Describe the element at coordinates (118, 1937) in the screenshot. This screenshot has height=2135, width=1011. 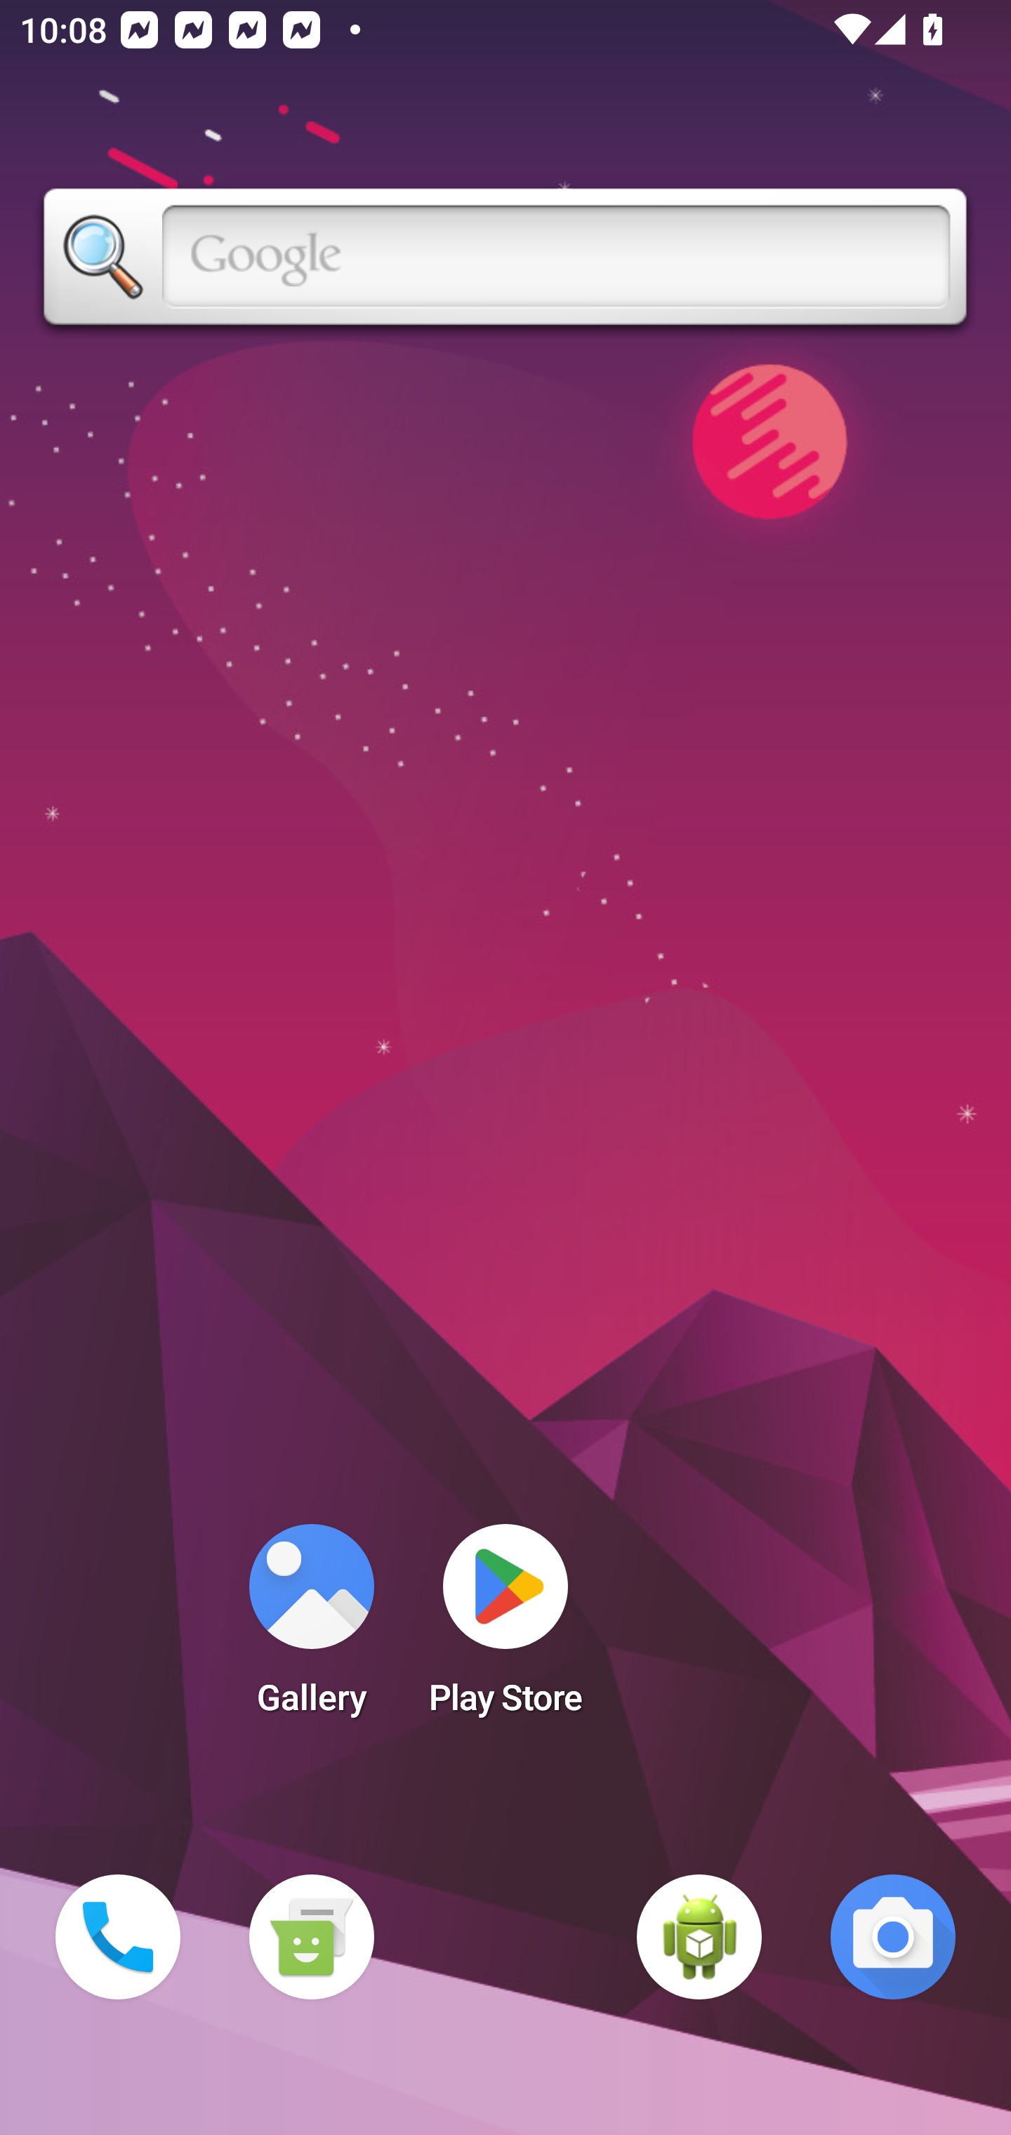
I see `Phone` at that location.